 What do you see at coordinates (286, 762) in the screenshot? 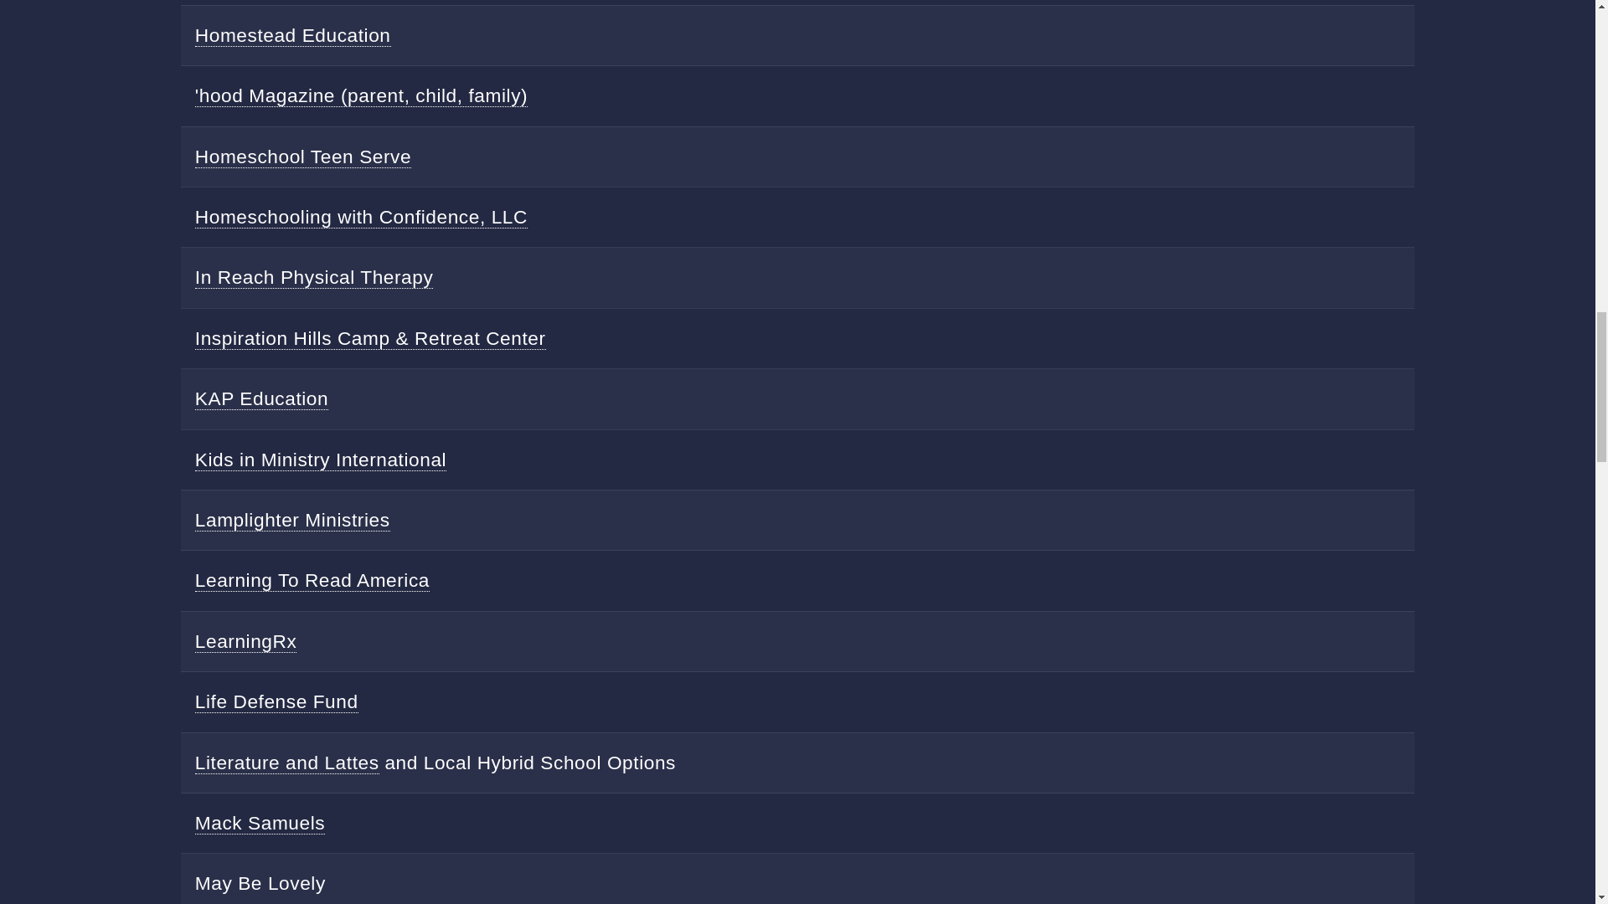
I see `Literature and Lattes` at bounding box center [286, 762].